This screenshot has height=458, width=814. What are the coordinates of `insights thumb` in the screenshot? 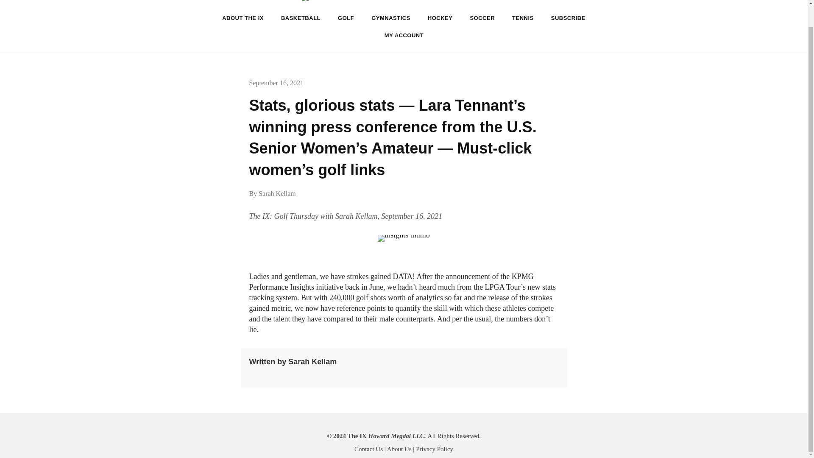 It's located at (404, 238).